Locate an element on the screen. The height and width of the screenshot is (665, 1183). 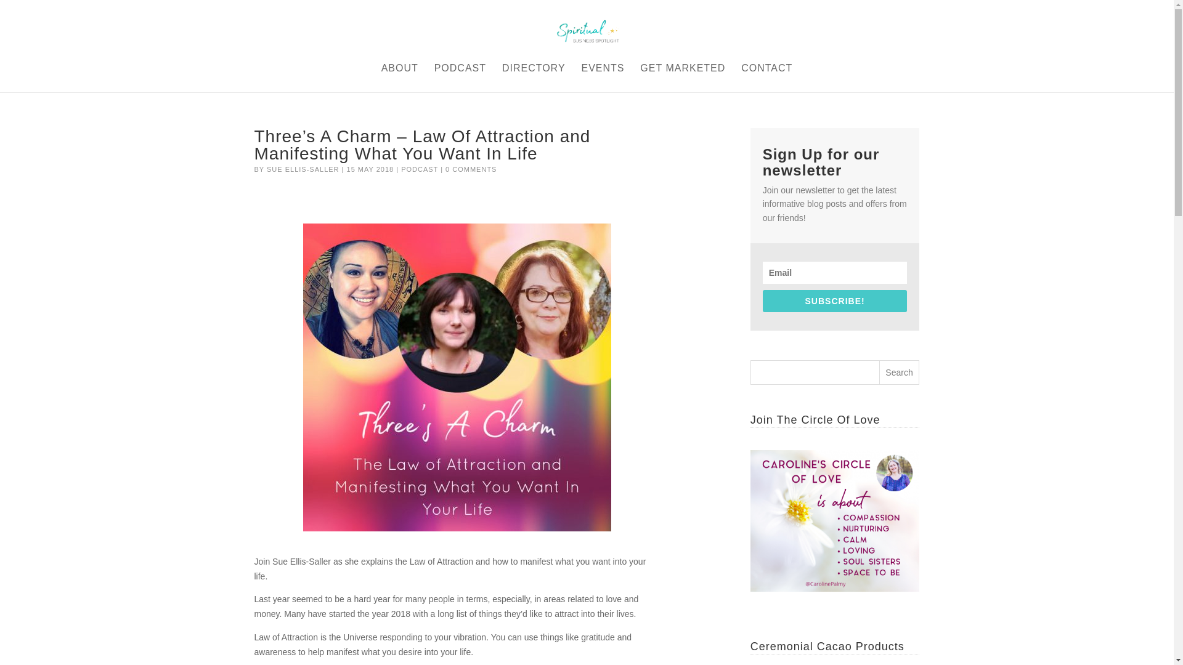
PODCAST is located at coordinates (419, 169).